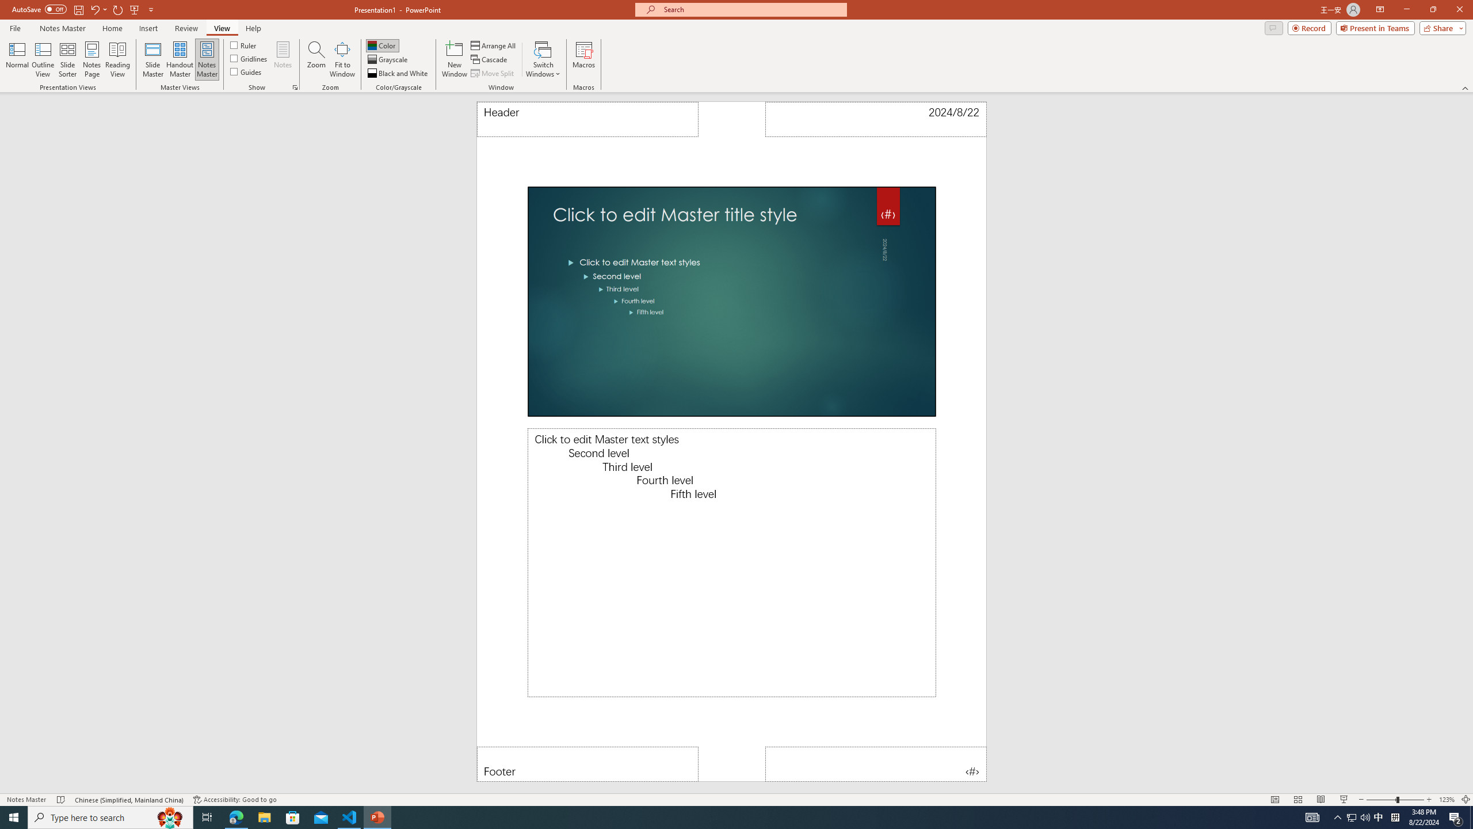 The image size is (1473, 829). Describe the element at coordinates (876, 119) in the screenshot. I see `Date` at that location.